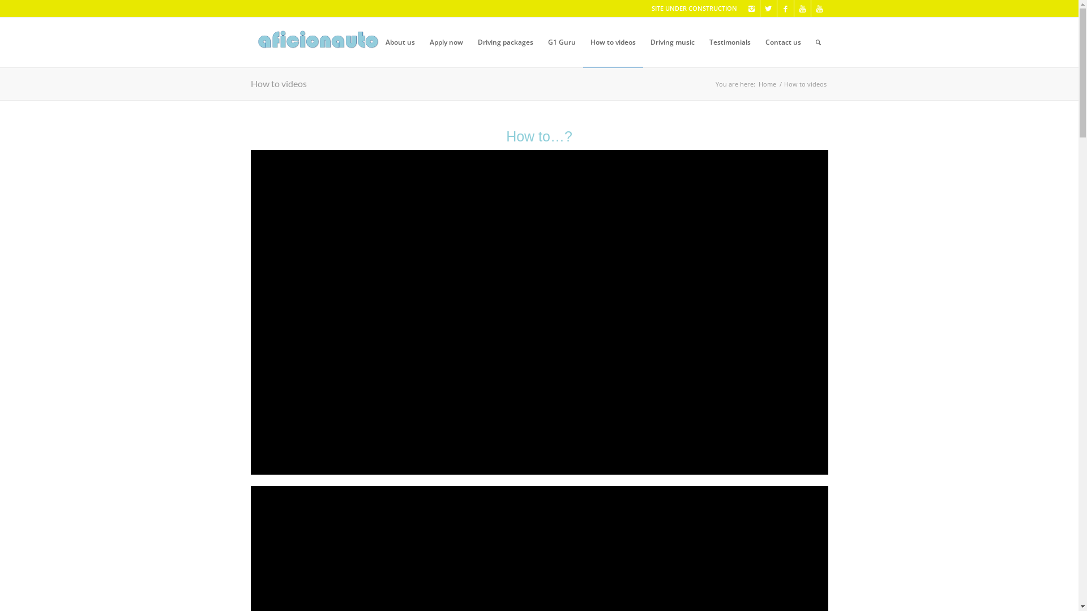 The height and width of the screenshot is (611, 1087). What do you see at coordinates (613, 42) in the screenshot?
I see `How to videos` at bounding box center [613, 42].